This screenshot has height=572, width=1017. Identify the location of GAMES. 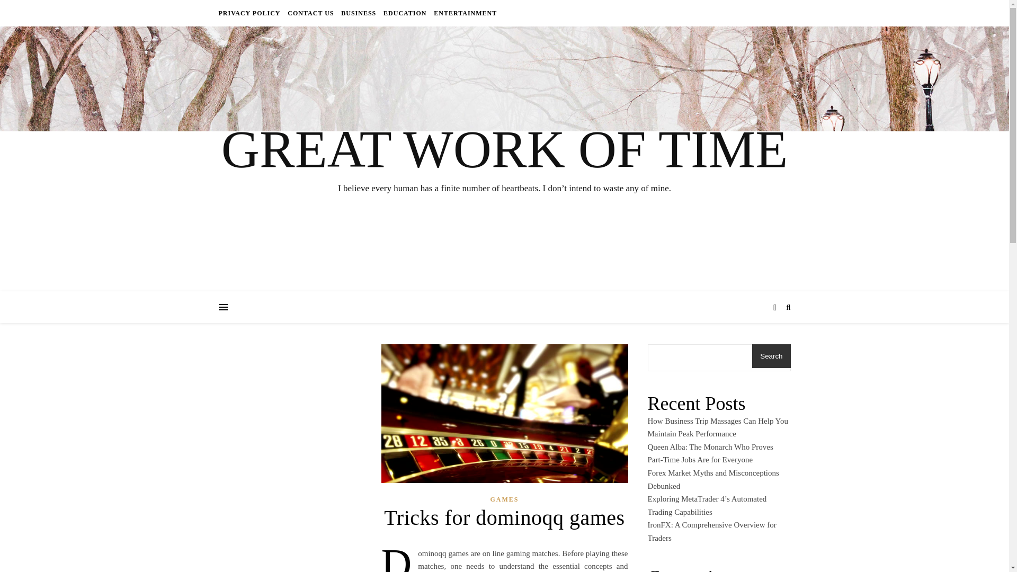
(504, 499).